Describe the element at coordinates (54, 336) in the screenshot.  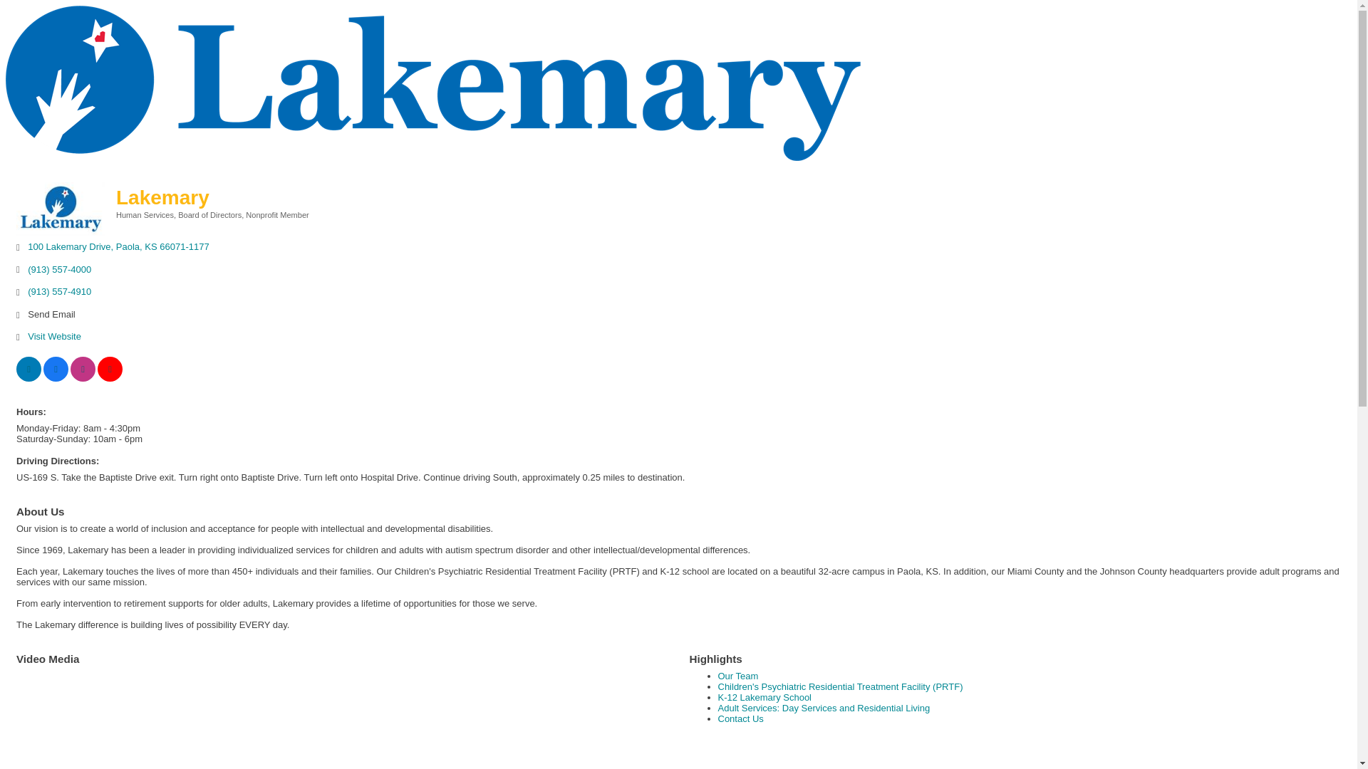
I see `Visit Website` at that location.